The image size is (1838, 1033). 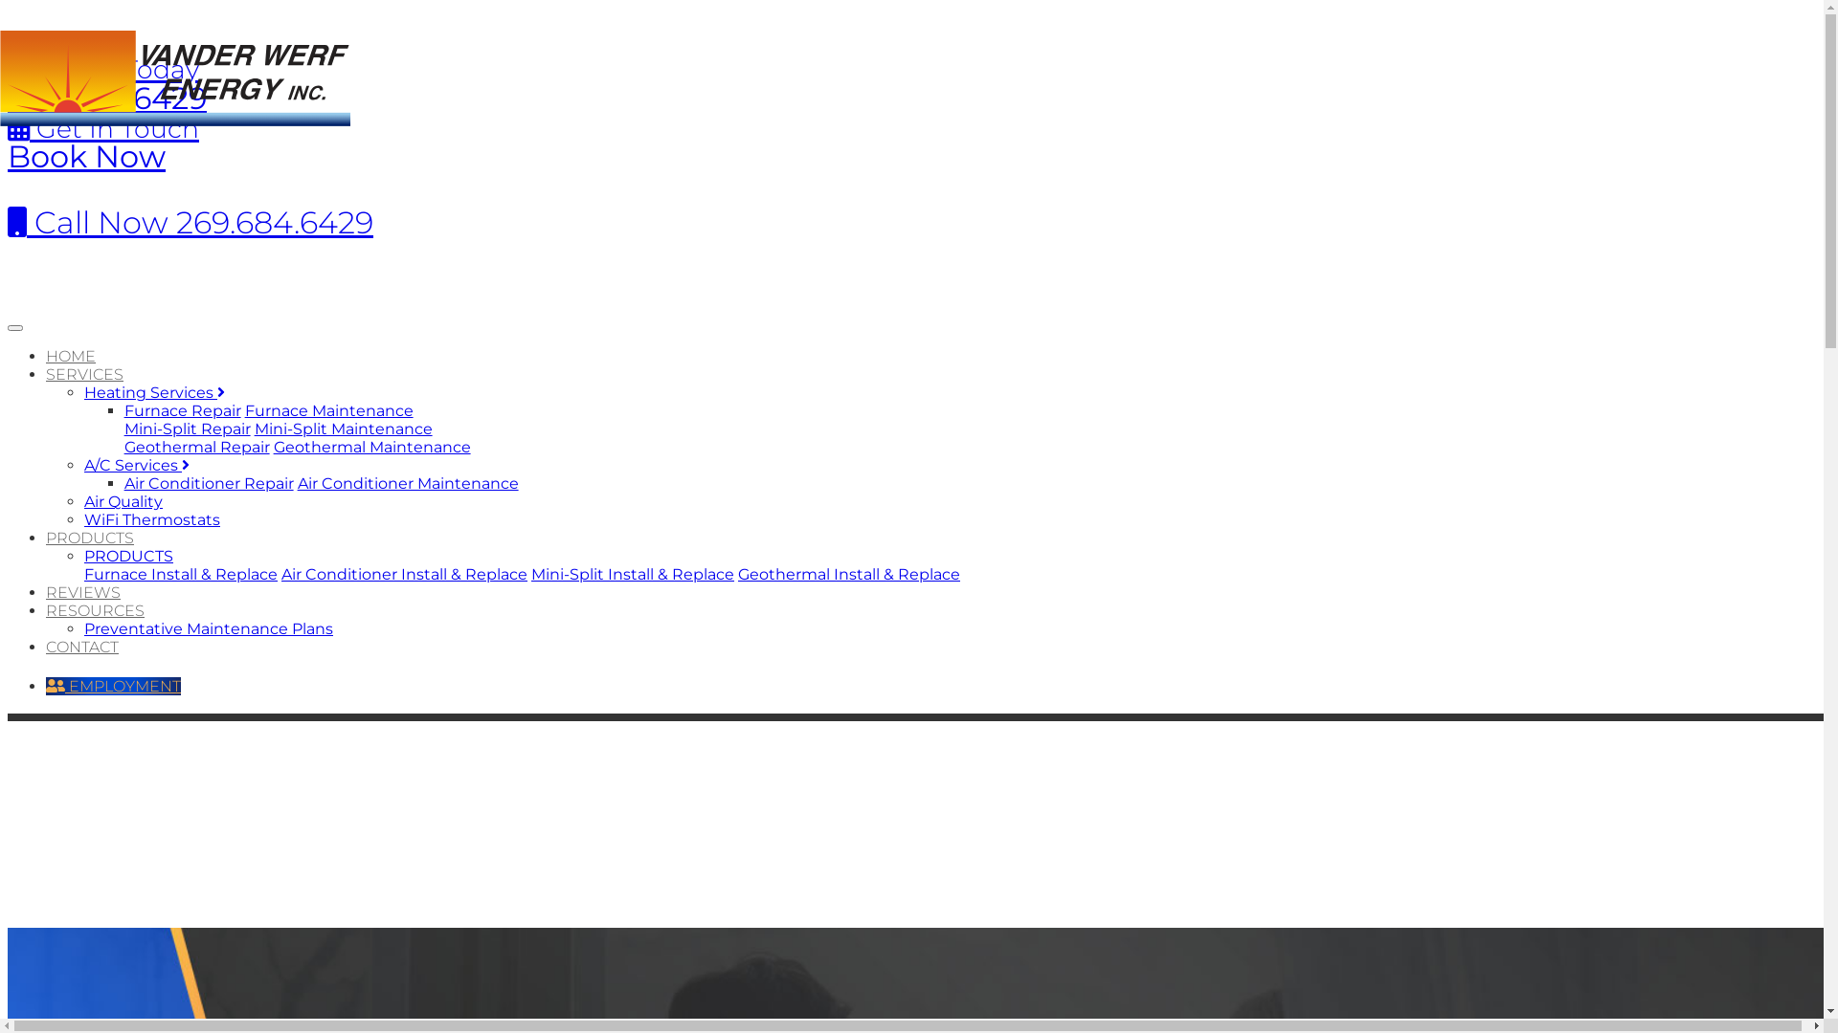 What do you see at coordinates (404, 574) in the screenshot?
I see `Air Conditioner Install & Replace` at bounding box center [404, 574].